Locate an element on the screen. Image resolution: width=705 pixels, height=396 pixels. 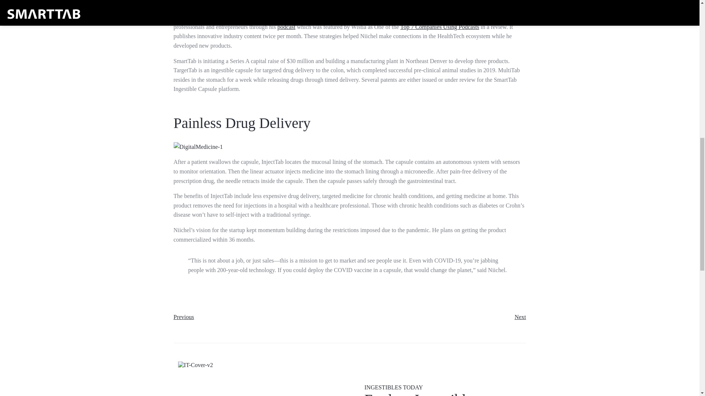
Top 7 Companies Using Podcasts is located at coordinates (440, 27).